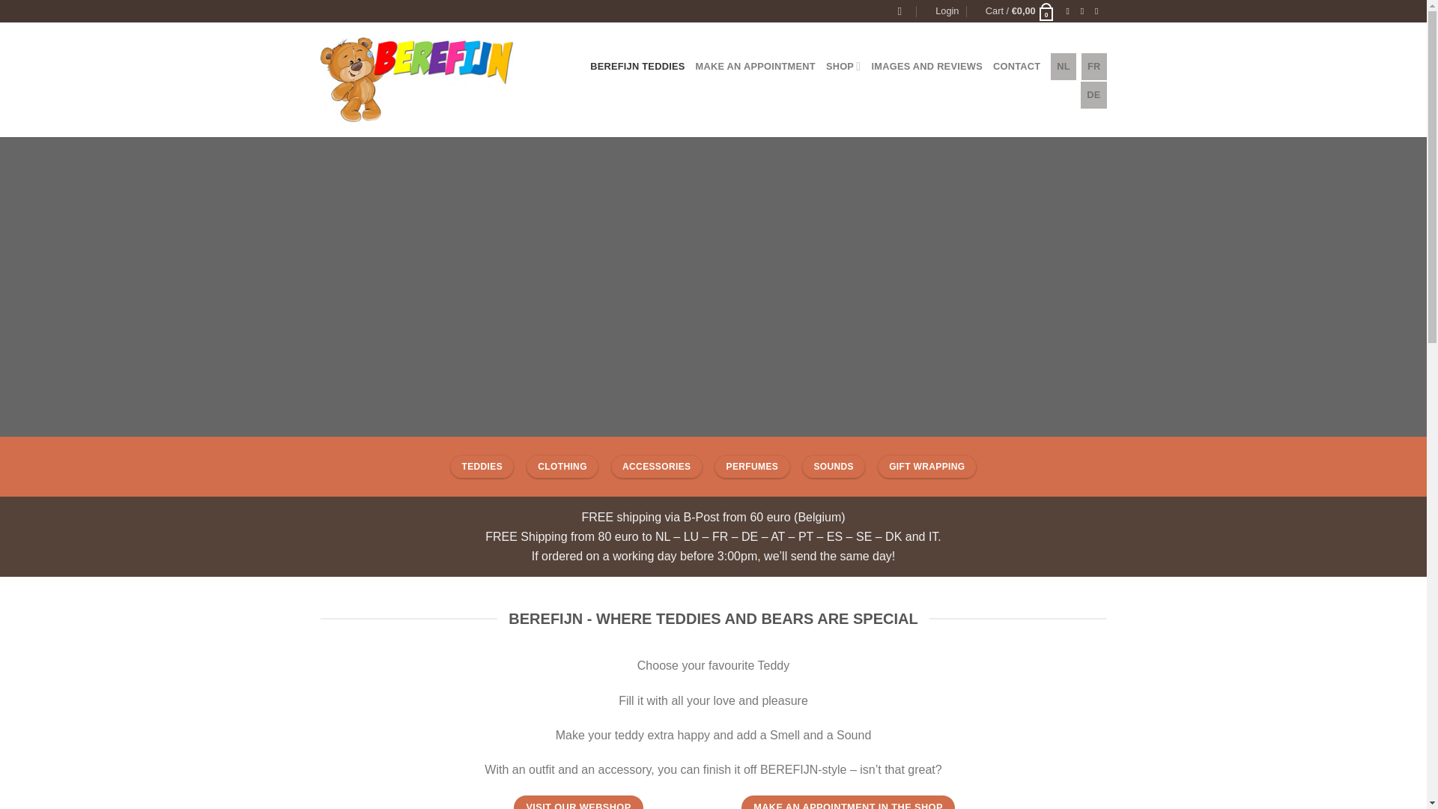 This screenshot has height=809, width=1438. Describe the element at coordinates (834, 467) in the screenshot. I see `SOUNDS` at that location.